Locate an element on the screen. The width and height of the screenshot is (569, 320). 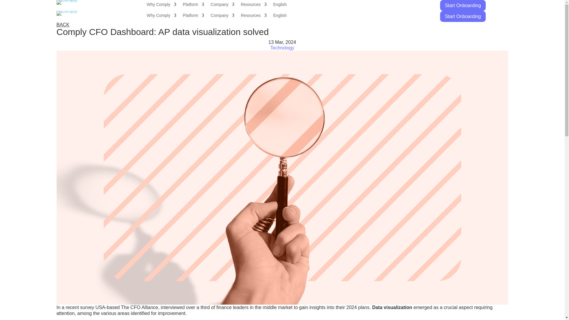
English is located at coordinates (280, 17).